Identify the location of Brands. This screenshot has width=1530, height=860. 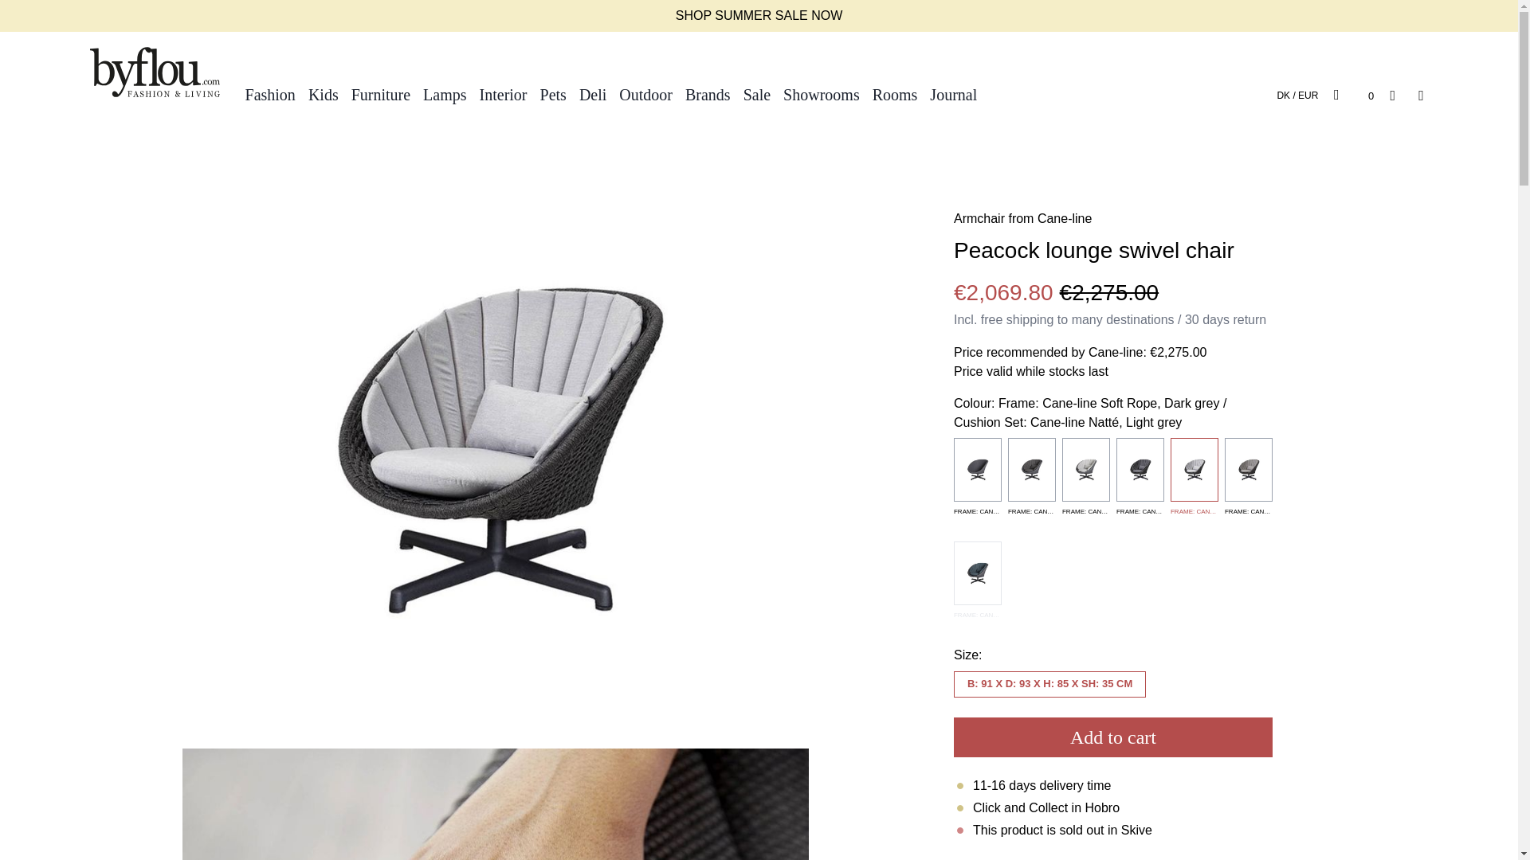
(708, 94).